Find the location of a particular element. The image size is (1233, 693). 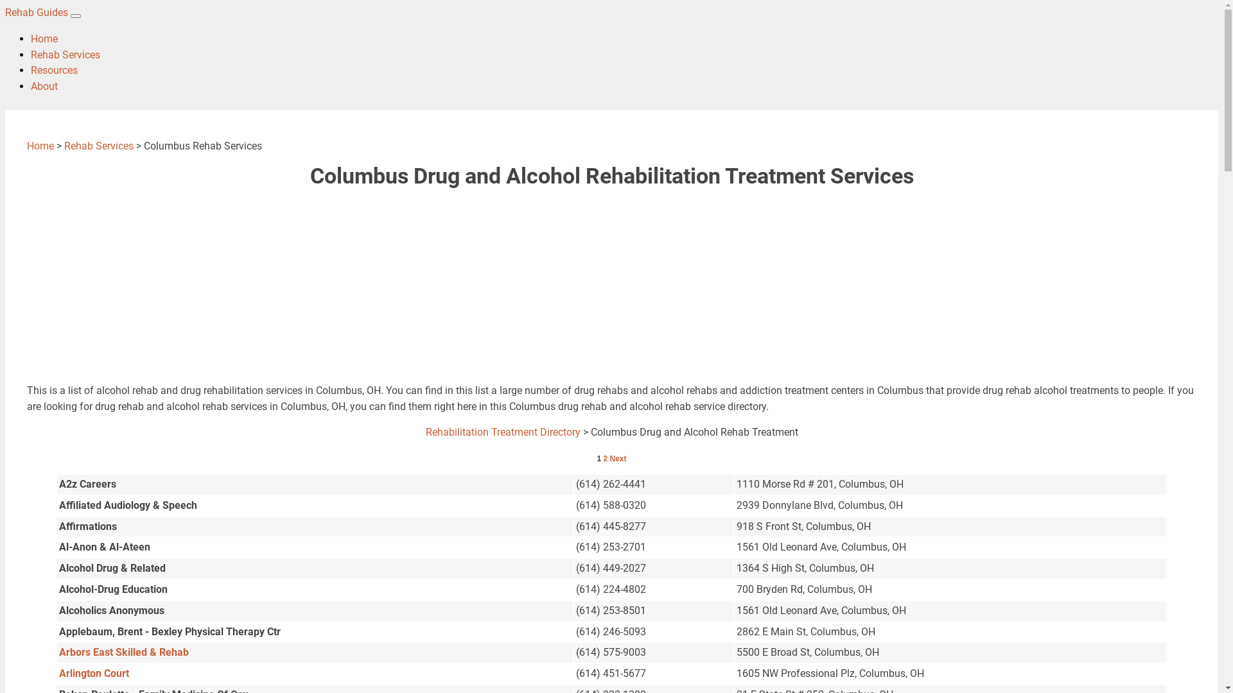

Rehabilitation Treatment Directory is located at coordinates (502, 432).